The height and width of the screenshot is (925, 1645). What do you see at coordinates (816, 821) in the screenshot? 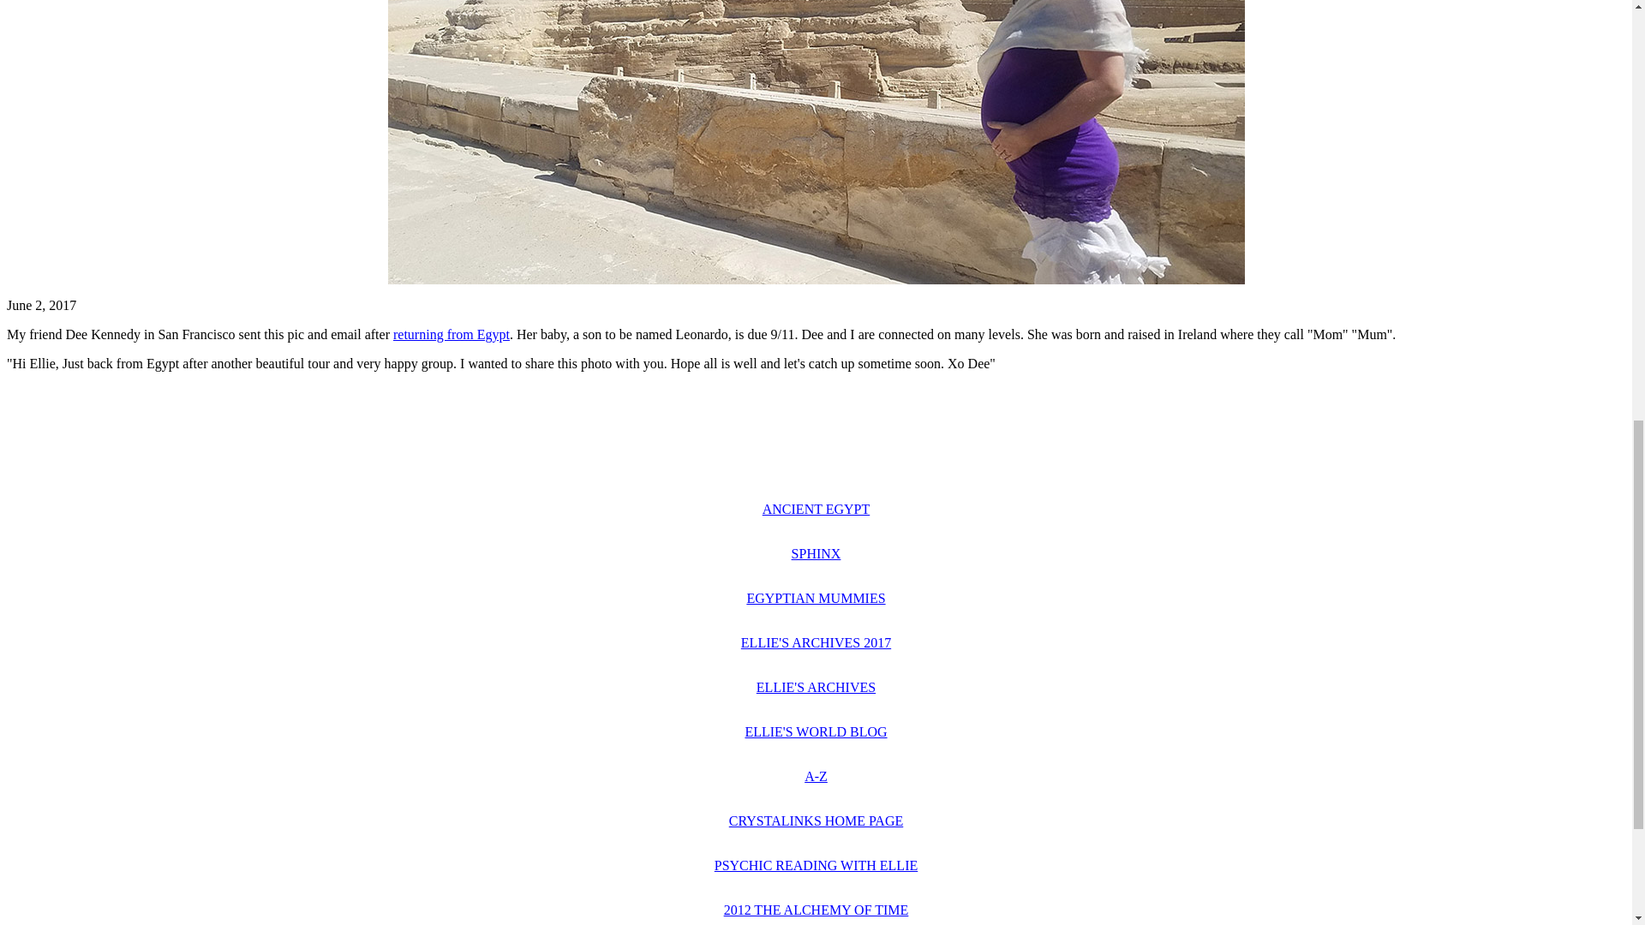
I see `CRYSTALINKS HOME PAGE` at bounding box center [816, 821].